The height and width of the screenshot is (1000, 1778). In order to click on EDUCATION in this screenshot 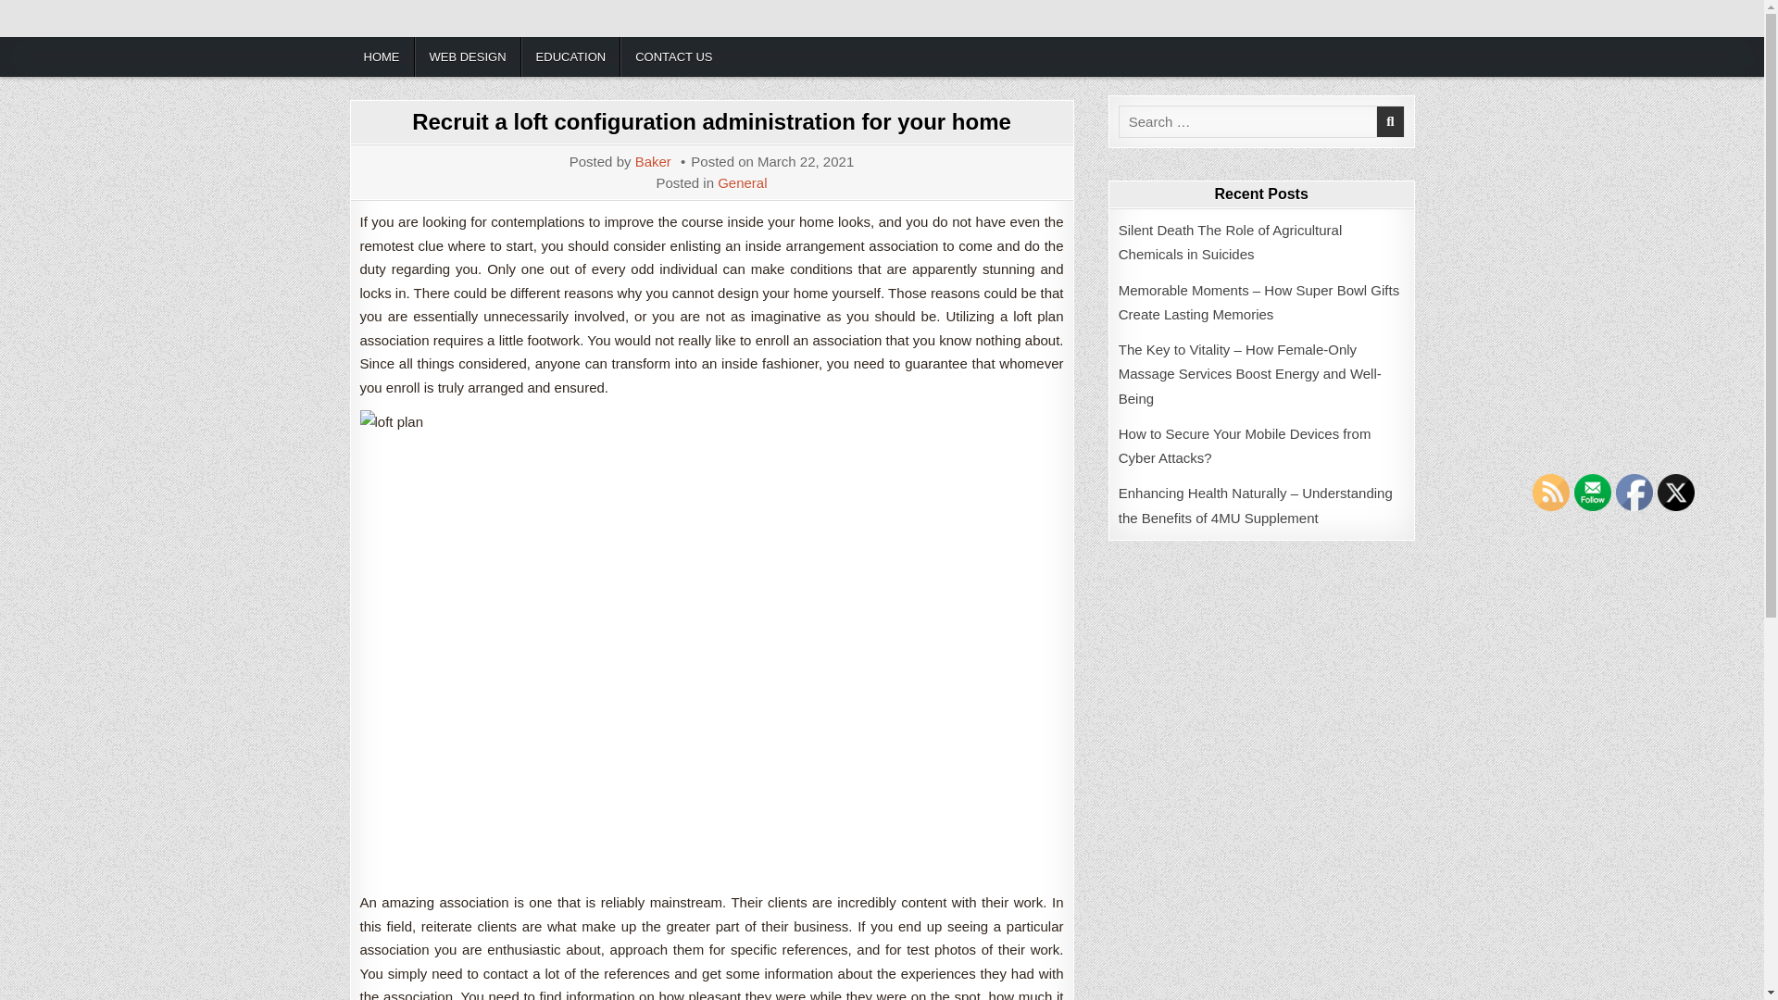, I will do `click(570, 56)`.